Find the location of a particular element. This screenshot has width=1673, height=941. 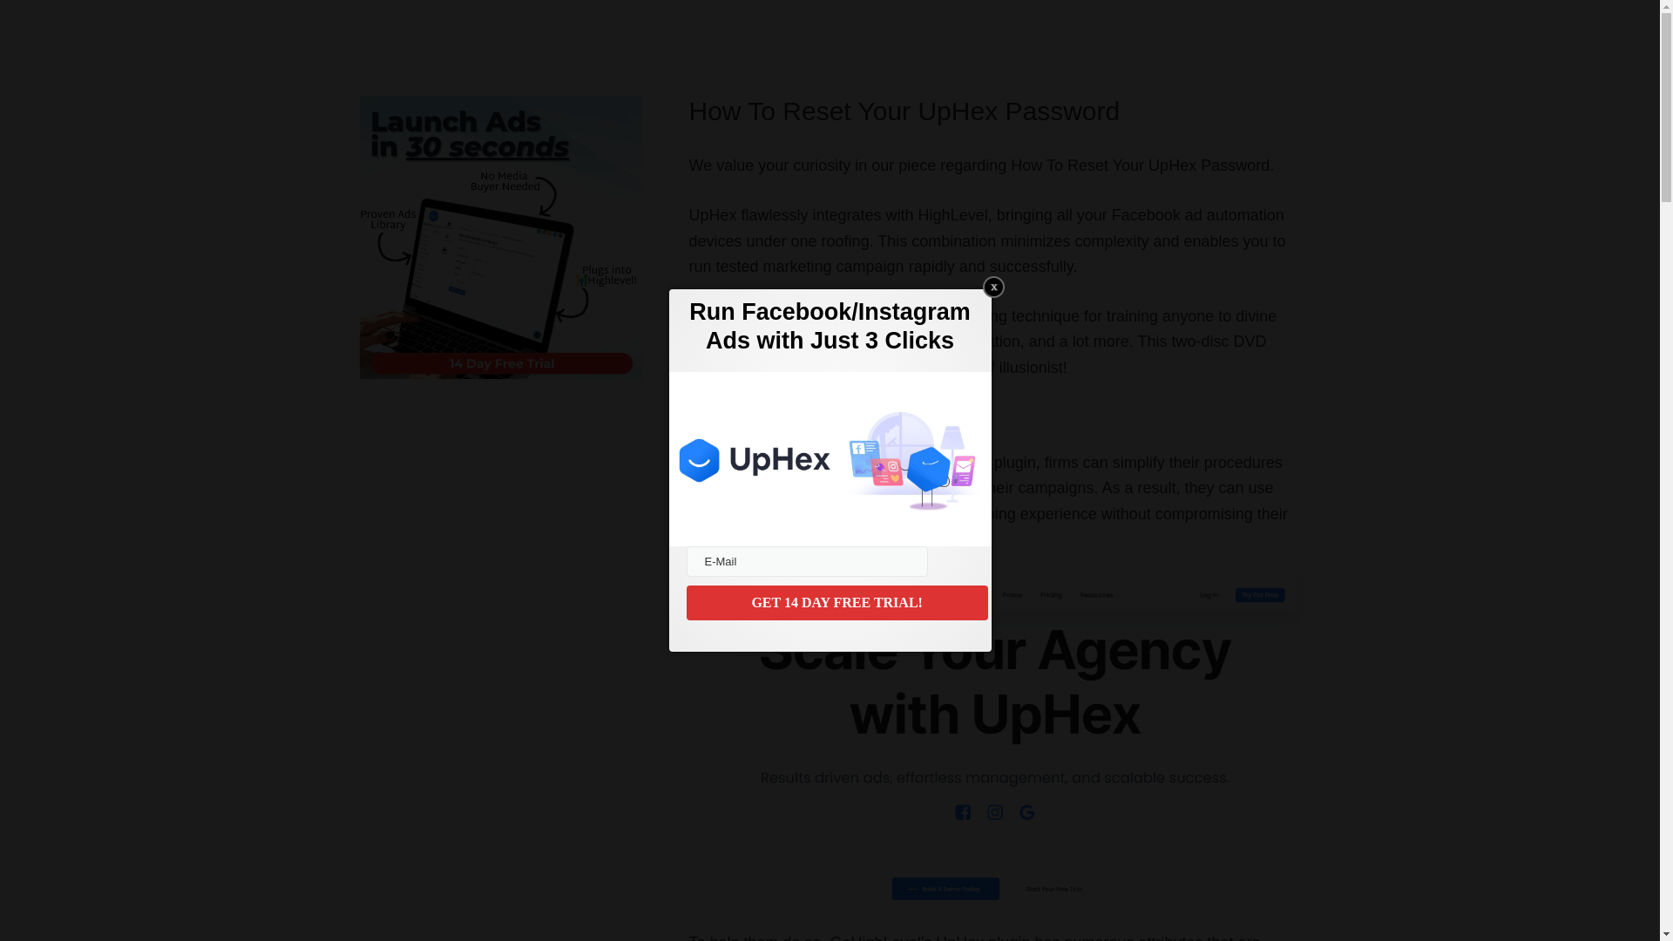

GET 14 DAY FREE TRIAL! is located at coordinates (836, 602).